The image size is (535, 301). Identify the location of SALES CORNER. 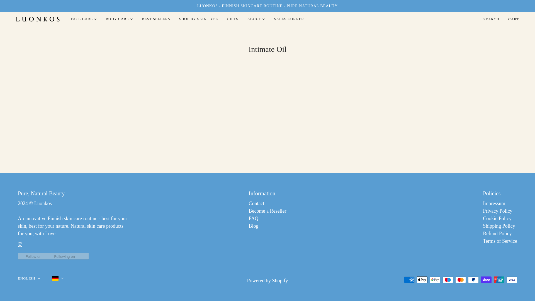
(289, 19).